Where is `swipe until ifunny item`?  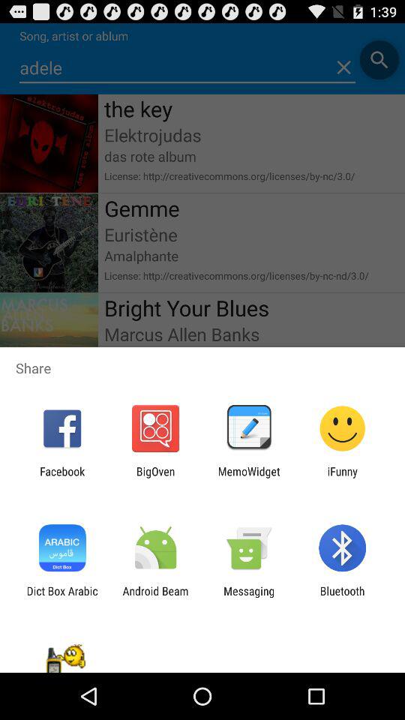
swipe until ifunny item is located at coordinates (342, 478).